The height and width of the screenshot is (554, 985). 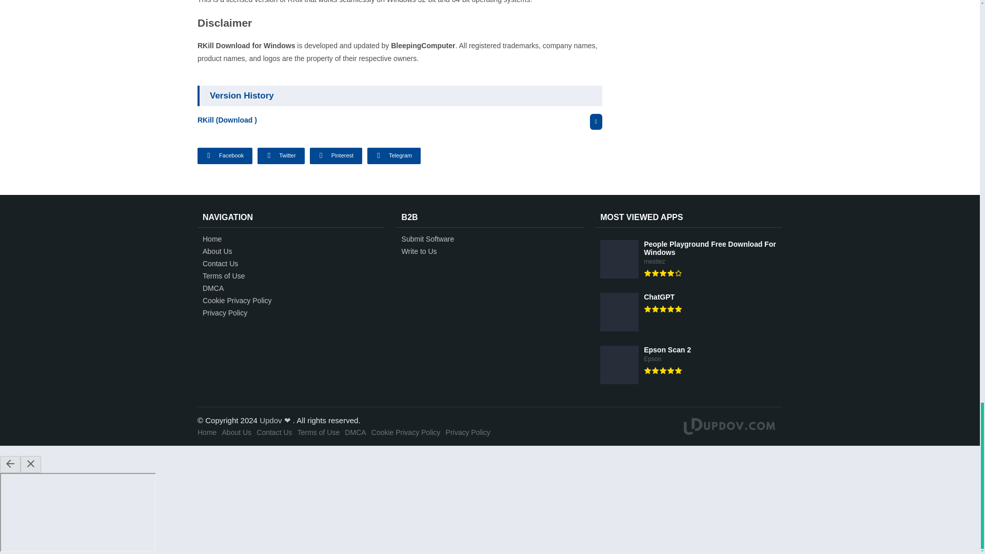 I want to click on Facebook, so click(x=225, y=156).